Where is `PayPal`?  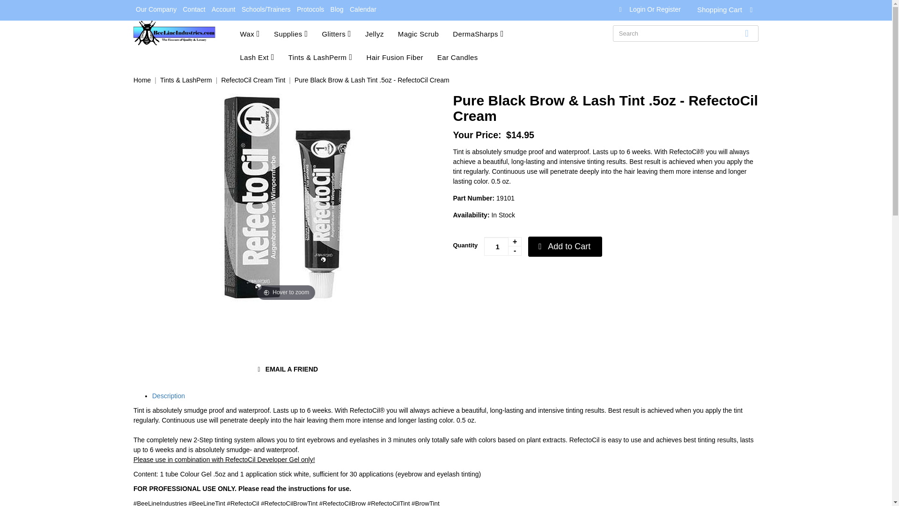
PayPal is located at coordinates (511, 281).